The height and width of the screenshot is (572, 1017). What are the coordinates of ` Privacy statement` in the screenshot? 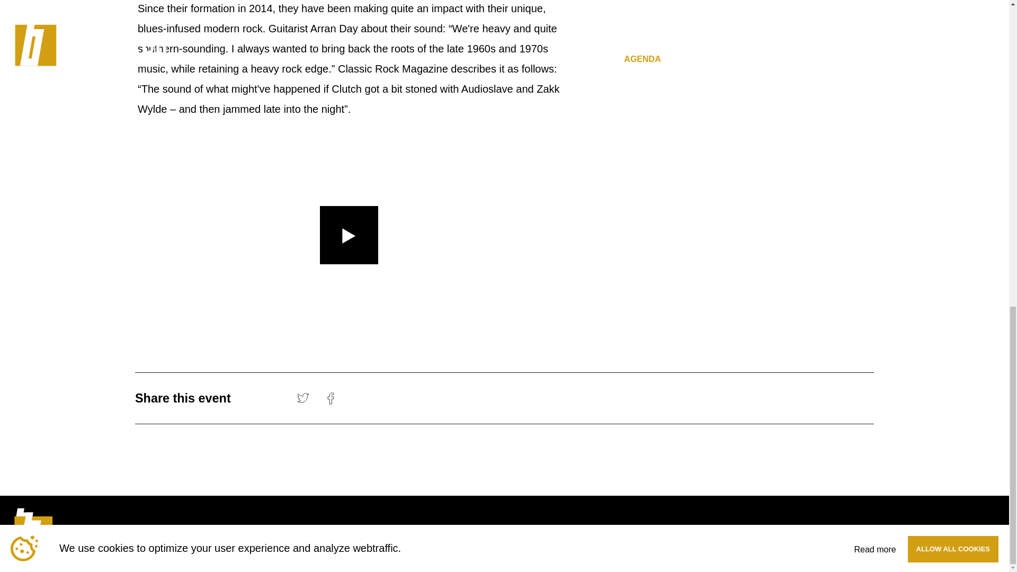 It's located at (965, 532).